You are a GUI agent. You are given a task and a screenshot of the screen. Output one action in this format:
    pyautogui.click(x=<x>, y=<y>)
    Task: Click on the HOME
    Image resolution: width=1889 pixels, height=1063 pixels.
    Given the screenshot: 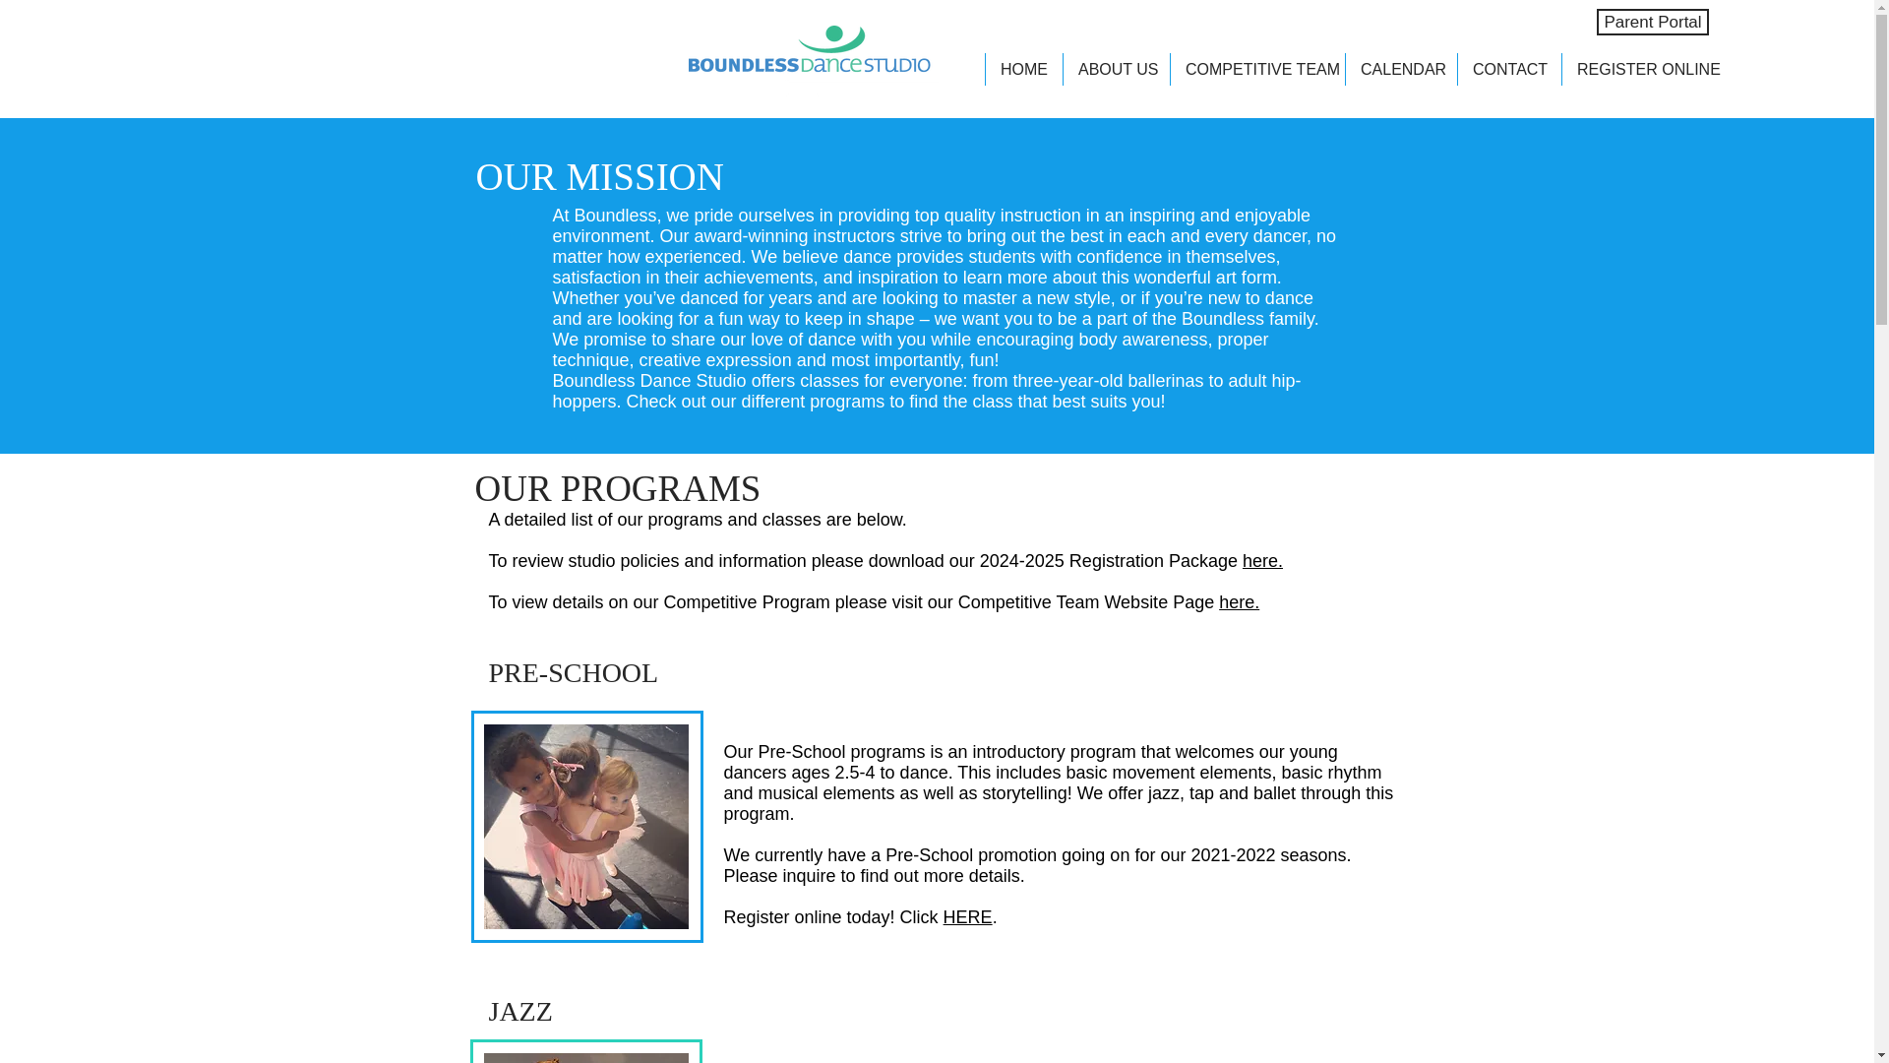 What is the action you would take?
    pyautogui.click(x=1023, y=69)
    